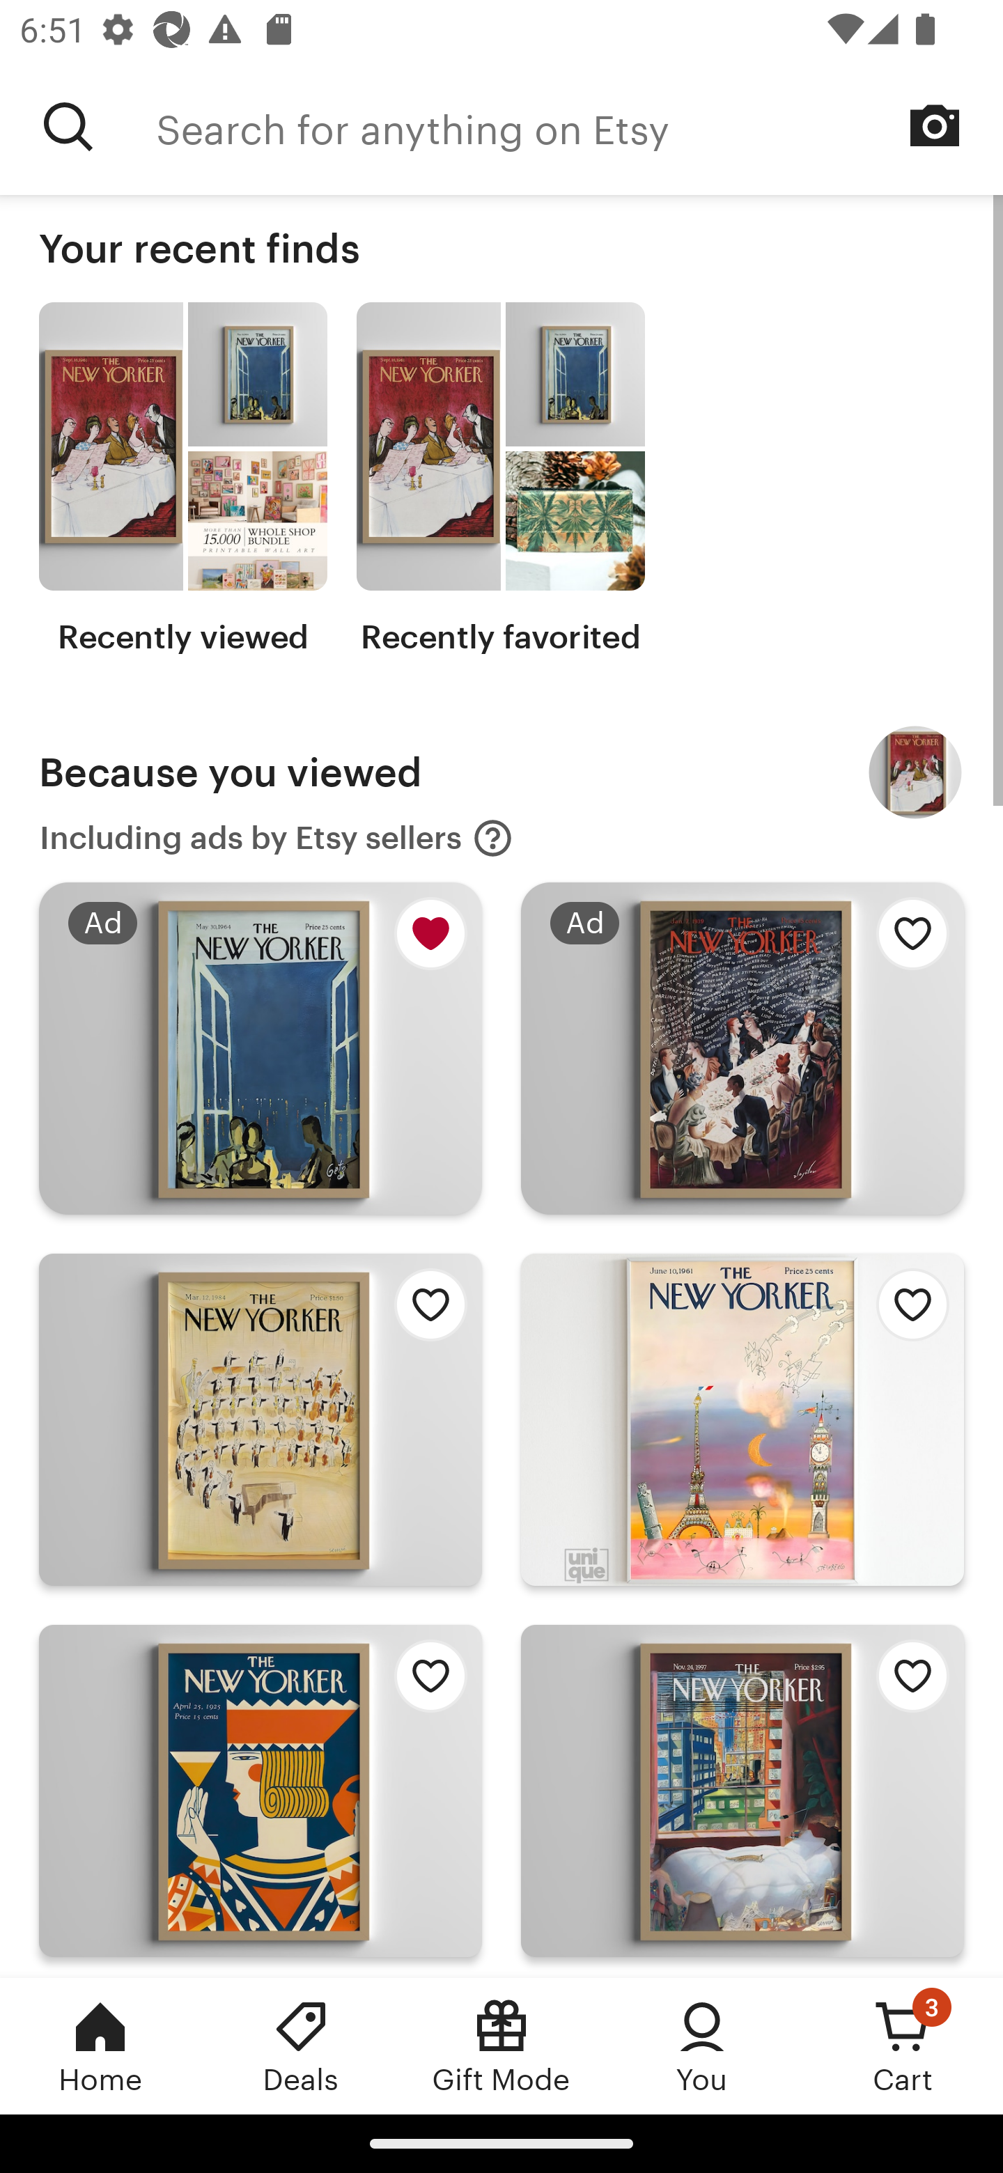 The width and height of the screenshot is (1003, 2173). What do you see at coordinates (182, 479) in the screenshot?
I see `Recently viewed` at bounding box center [182, 479].